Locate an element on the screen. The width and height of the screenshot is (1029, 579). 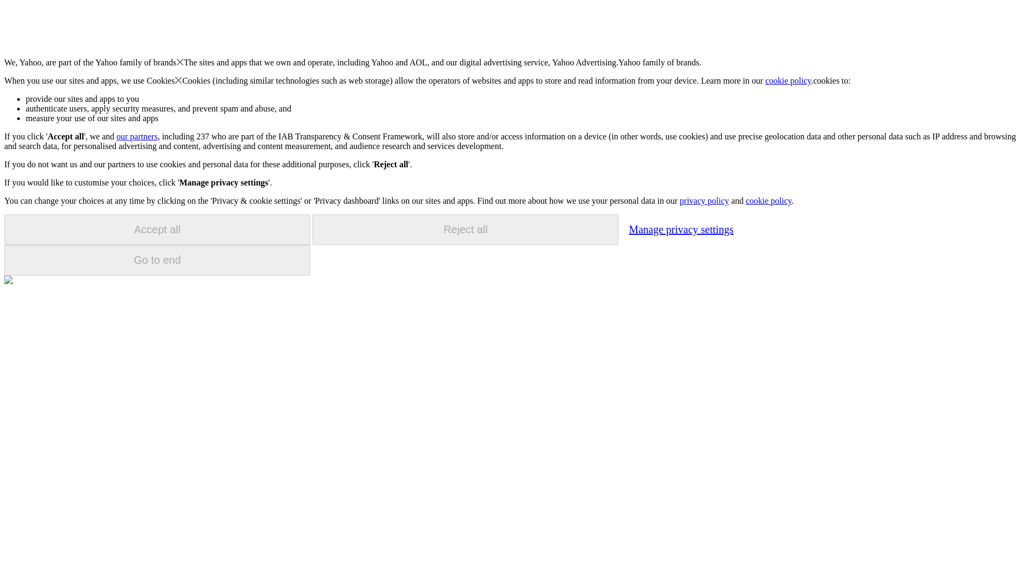
cookie policy is located at coordinates (788, 80).